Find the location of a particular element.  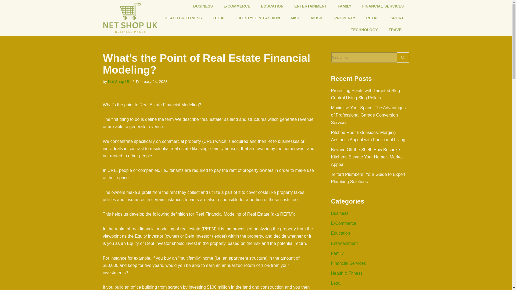

FAMILY is located at coordinates (345, 6).